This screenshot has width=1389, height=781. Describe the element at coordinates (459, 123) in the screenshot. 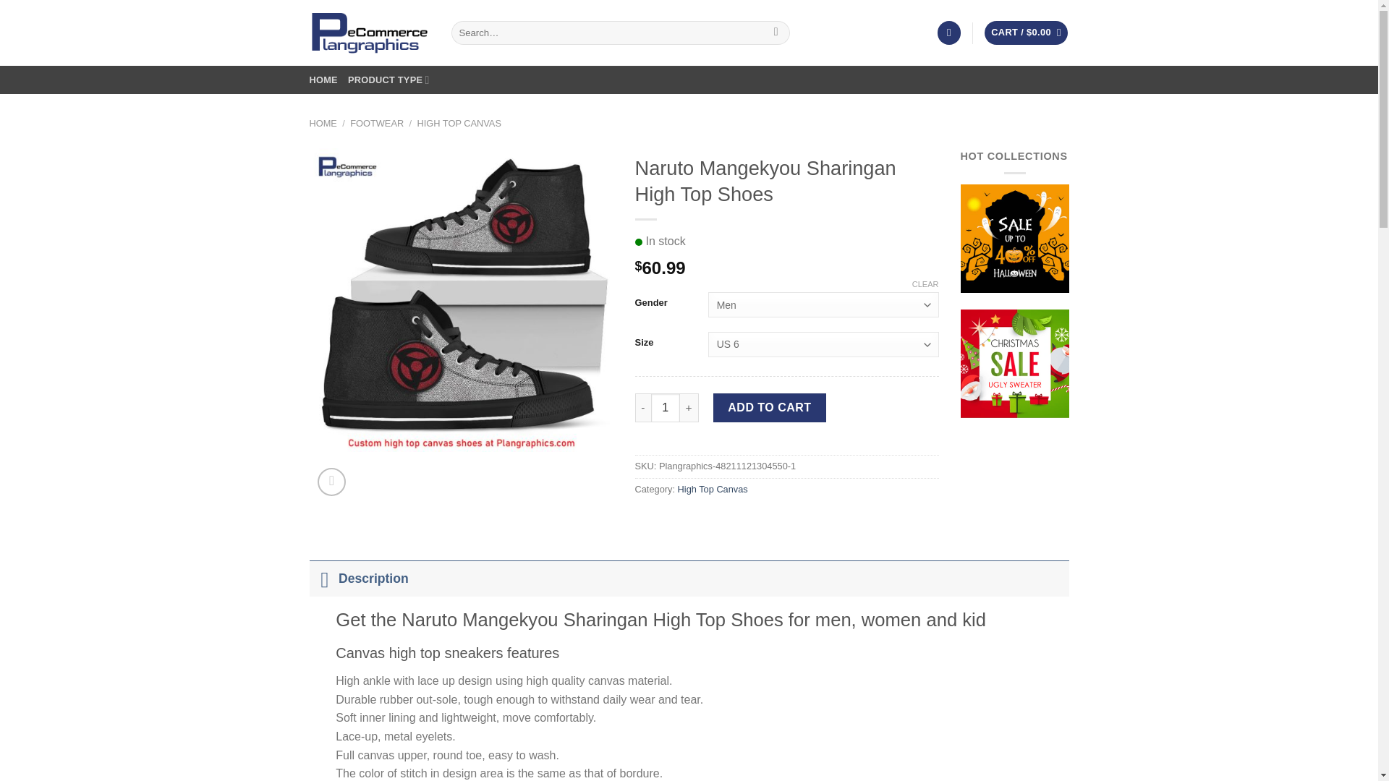

I see `HIGH TOP CANVAS` at that location.